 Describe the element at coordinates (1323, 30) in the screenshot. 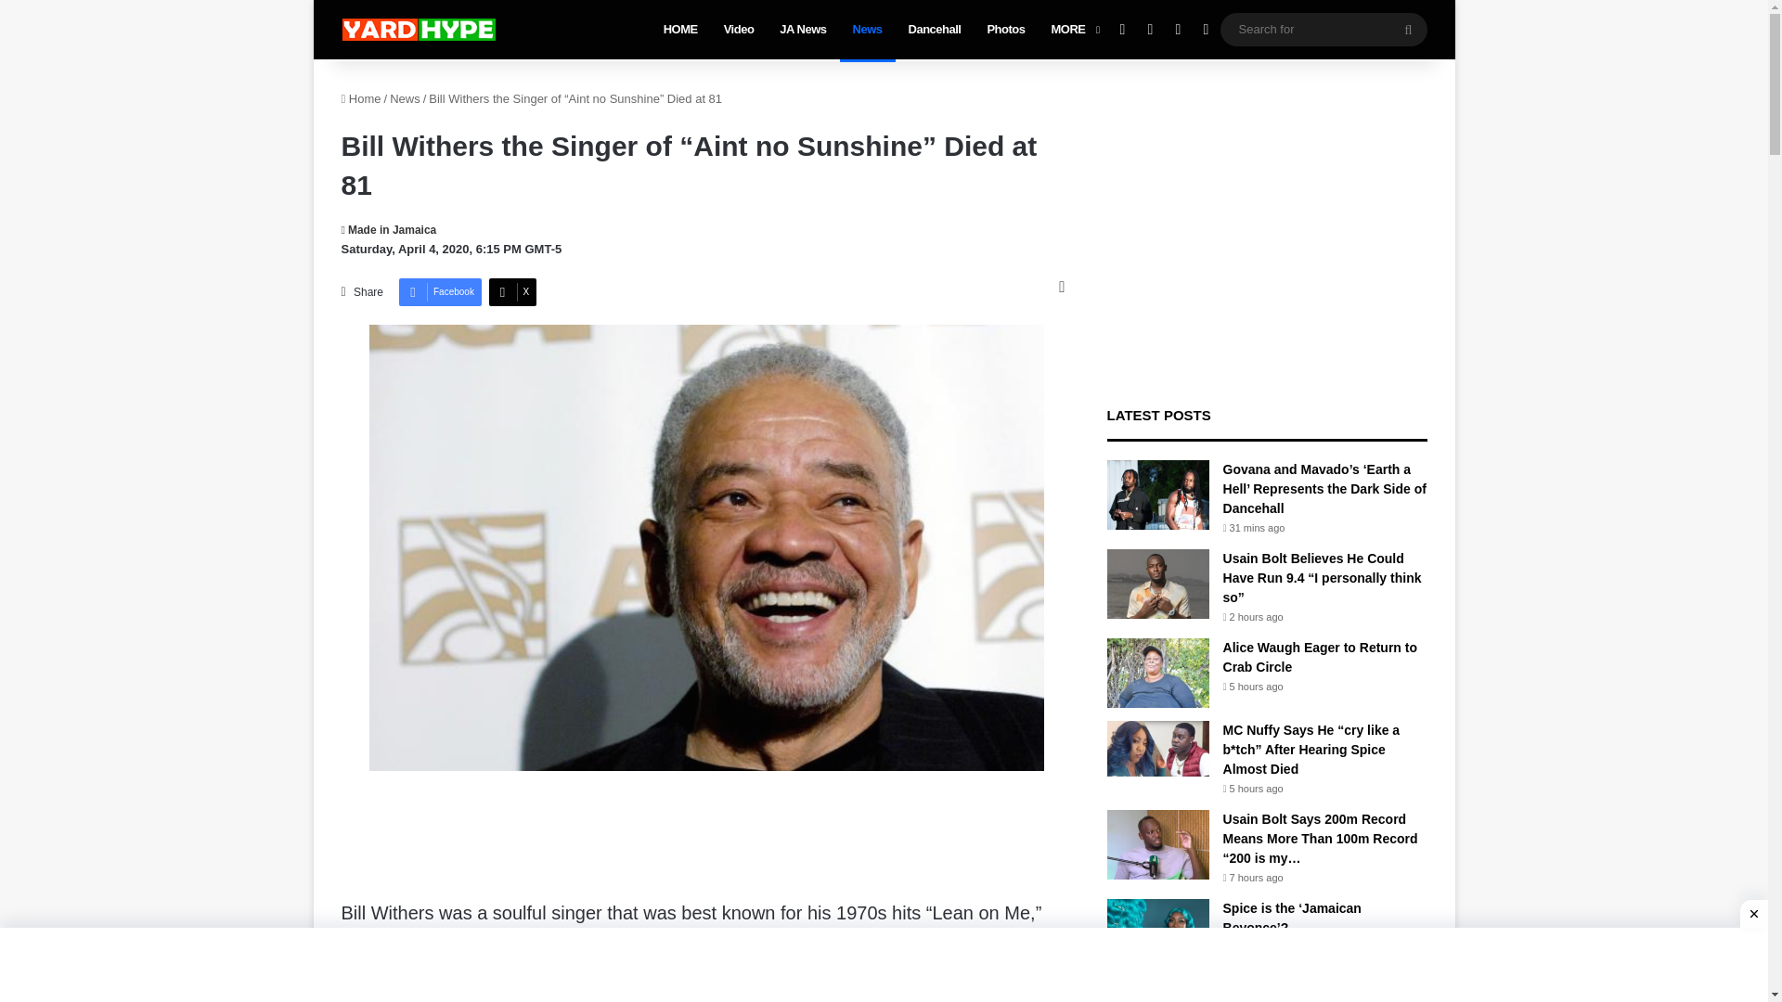

I see `Search for` at that location.